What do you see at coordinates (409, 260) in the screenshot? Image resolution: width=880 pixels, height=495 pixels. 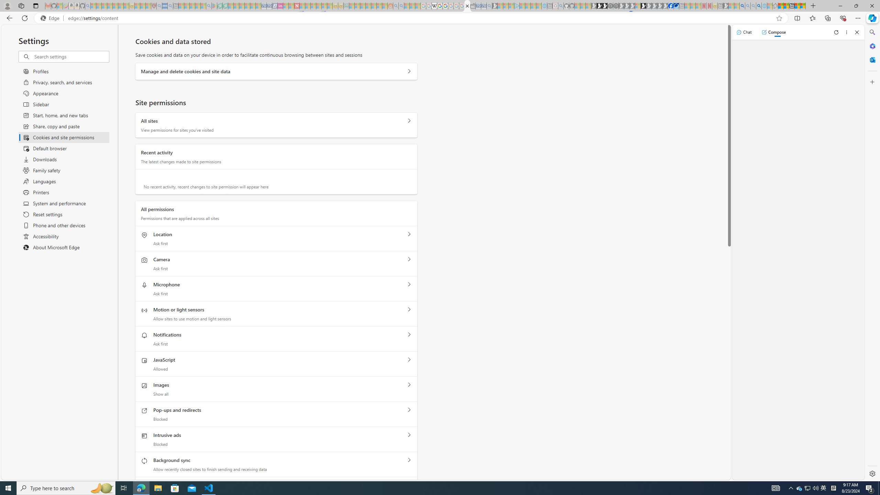 I see `Camera` at bounding box center [409, 260].